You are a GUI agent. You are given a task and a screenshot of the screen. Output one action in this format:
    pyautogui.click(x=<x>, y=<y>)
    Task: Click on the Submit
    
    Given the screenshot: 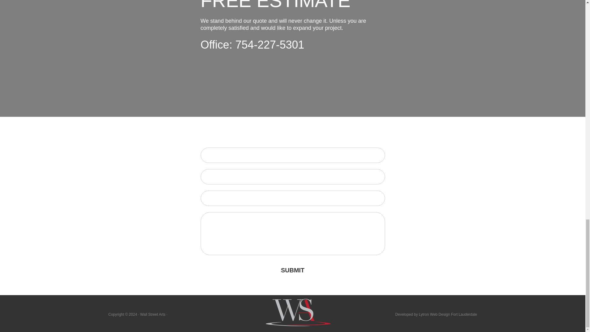 What is the action you would take?
    pyautogui.click(x=293, y=271)
    